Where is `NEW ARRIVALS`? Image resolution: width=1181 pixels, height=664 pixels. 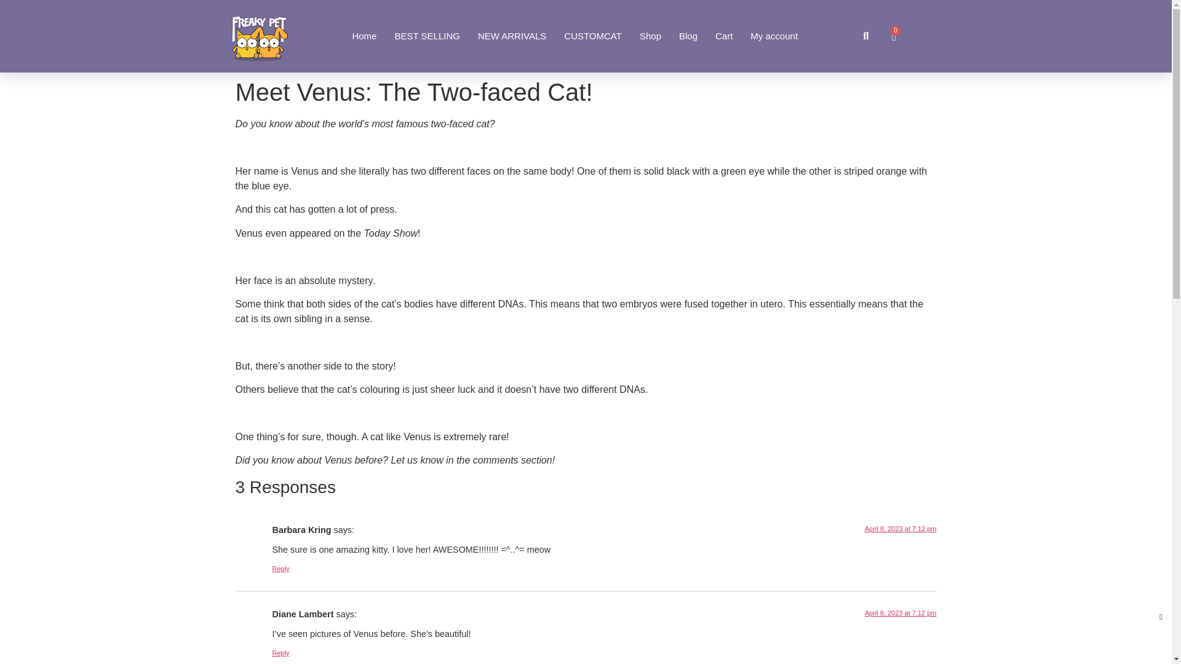
NEW ARRIVALS is located at coordinates (512, 36).